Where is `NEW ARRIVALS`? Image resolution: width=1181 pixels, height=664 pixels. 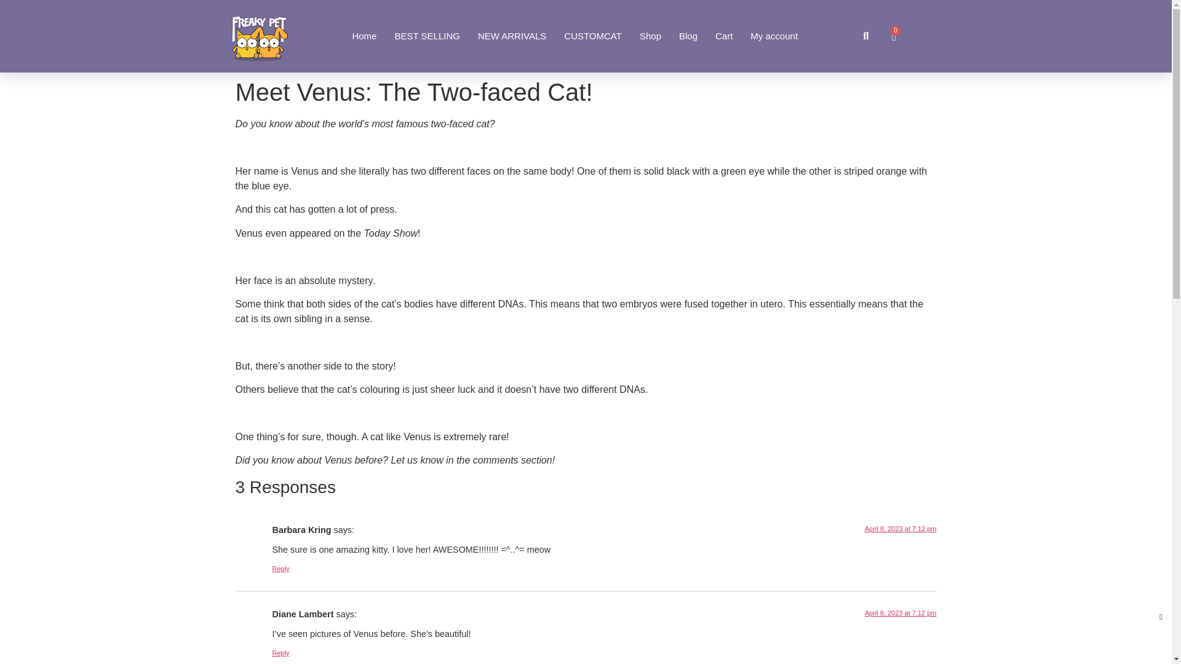
NEW ARRIVALS is located at coordinates (512, 36).